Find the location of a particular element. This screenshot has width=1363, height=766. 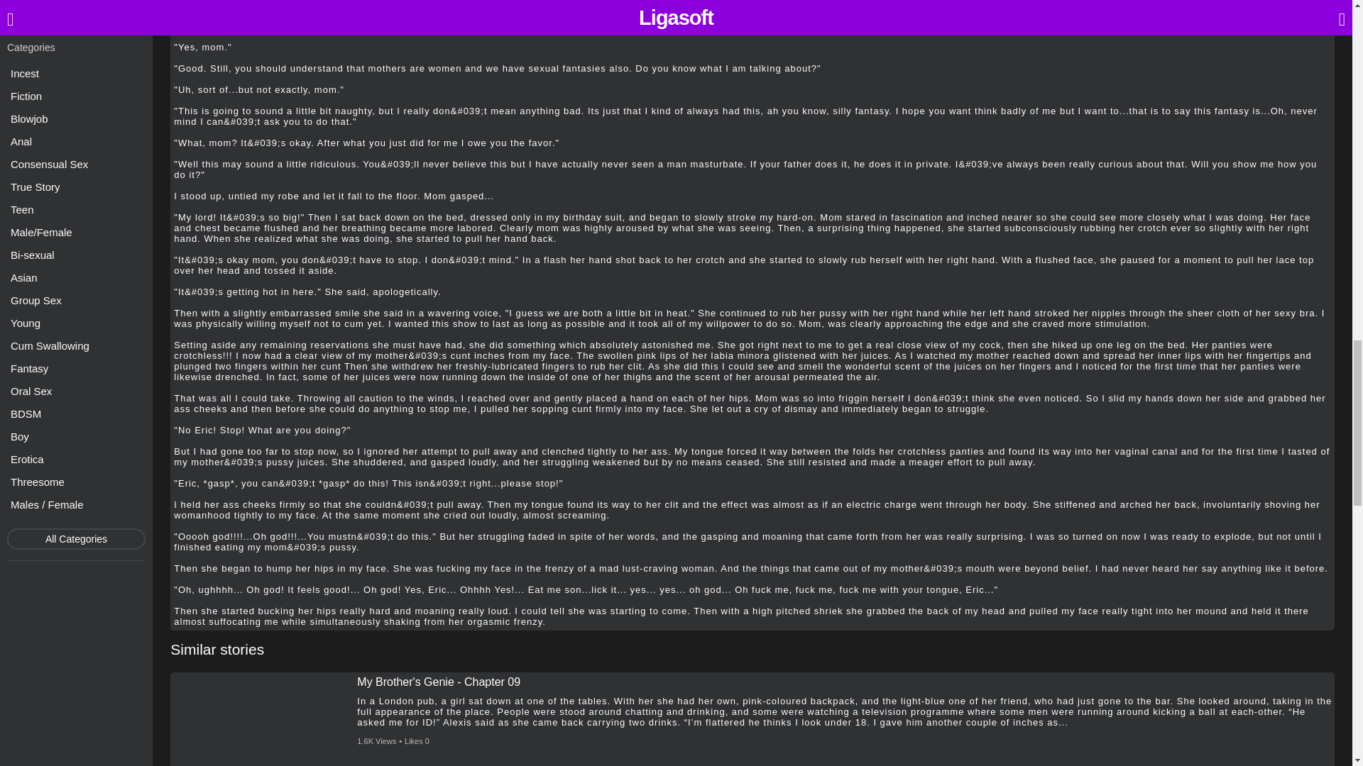

My Brother's Genie - Chapter 09 is located at coordinates (439, 682).